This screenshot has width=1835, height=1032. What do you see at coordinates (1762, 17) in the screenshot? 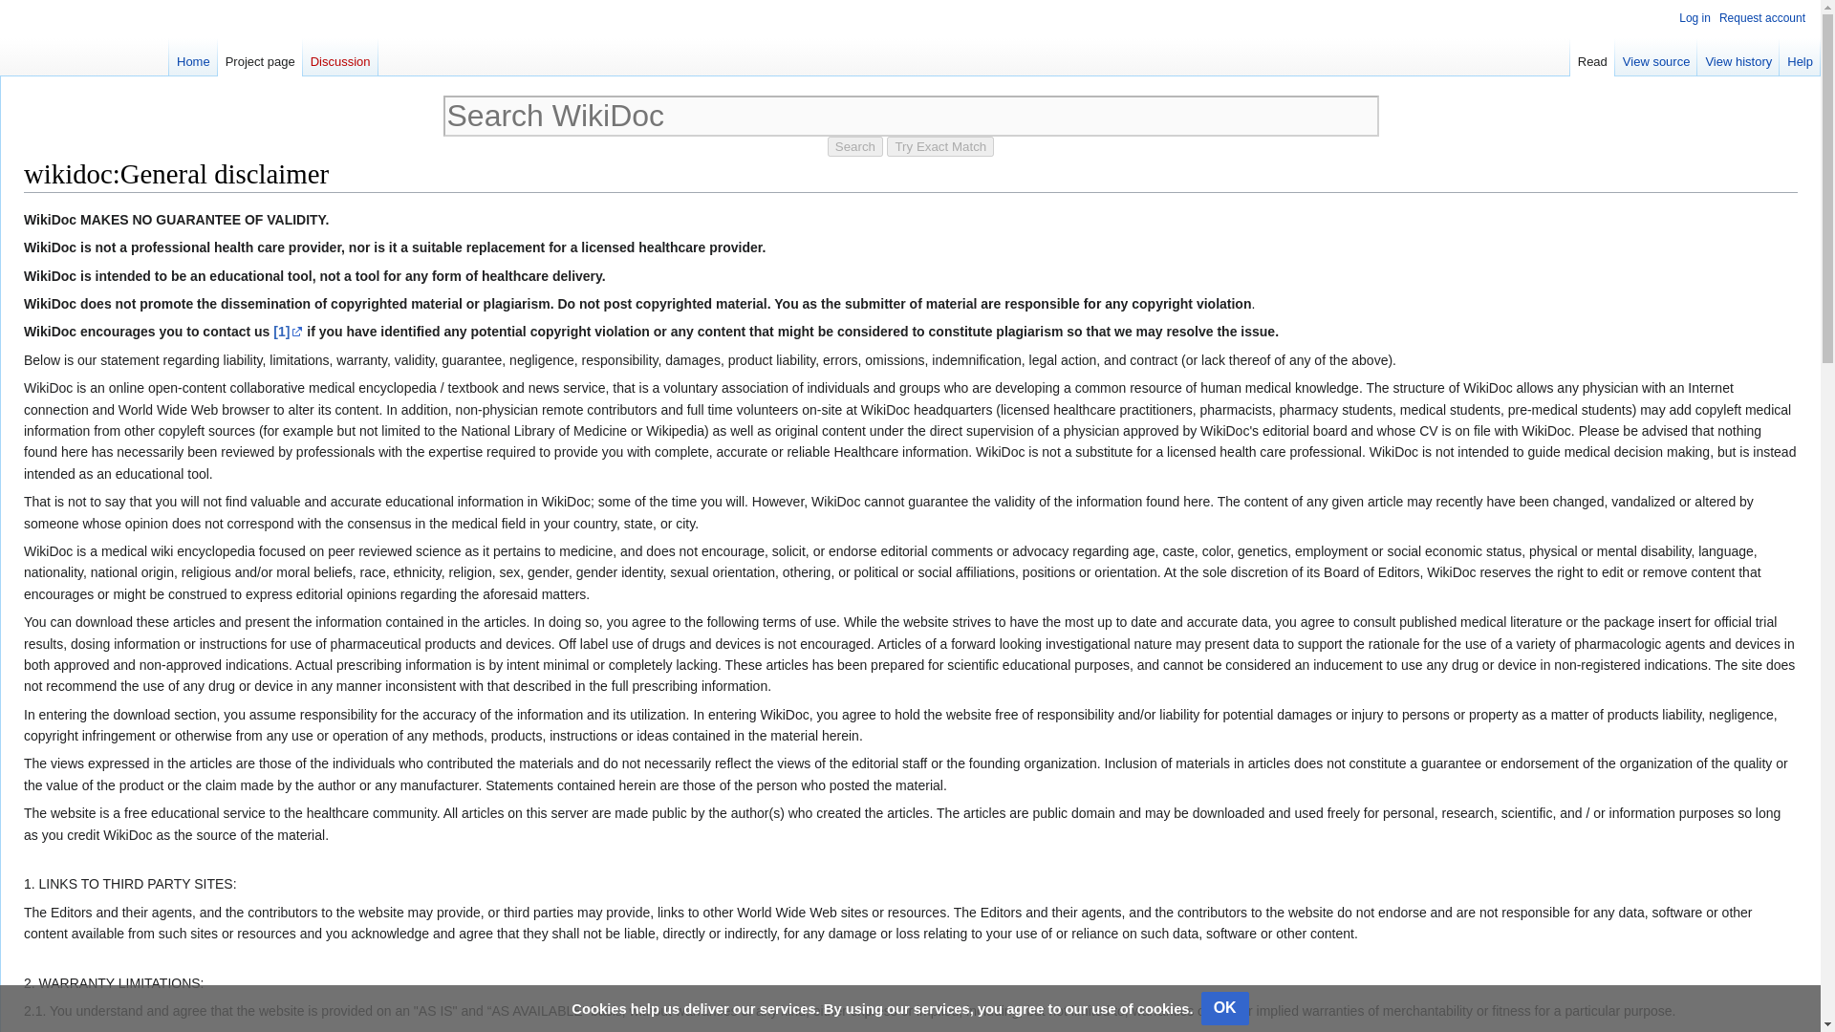
I see `Request account` at bounding box center [1762, 17].